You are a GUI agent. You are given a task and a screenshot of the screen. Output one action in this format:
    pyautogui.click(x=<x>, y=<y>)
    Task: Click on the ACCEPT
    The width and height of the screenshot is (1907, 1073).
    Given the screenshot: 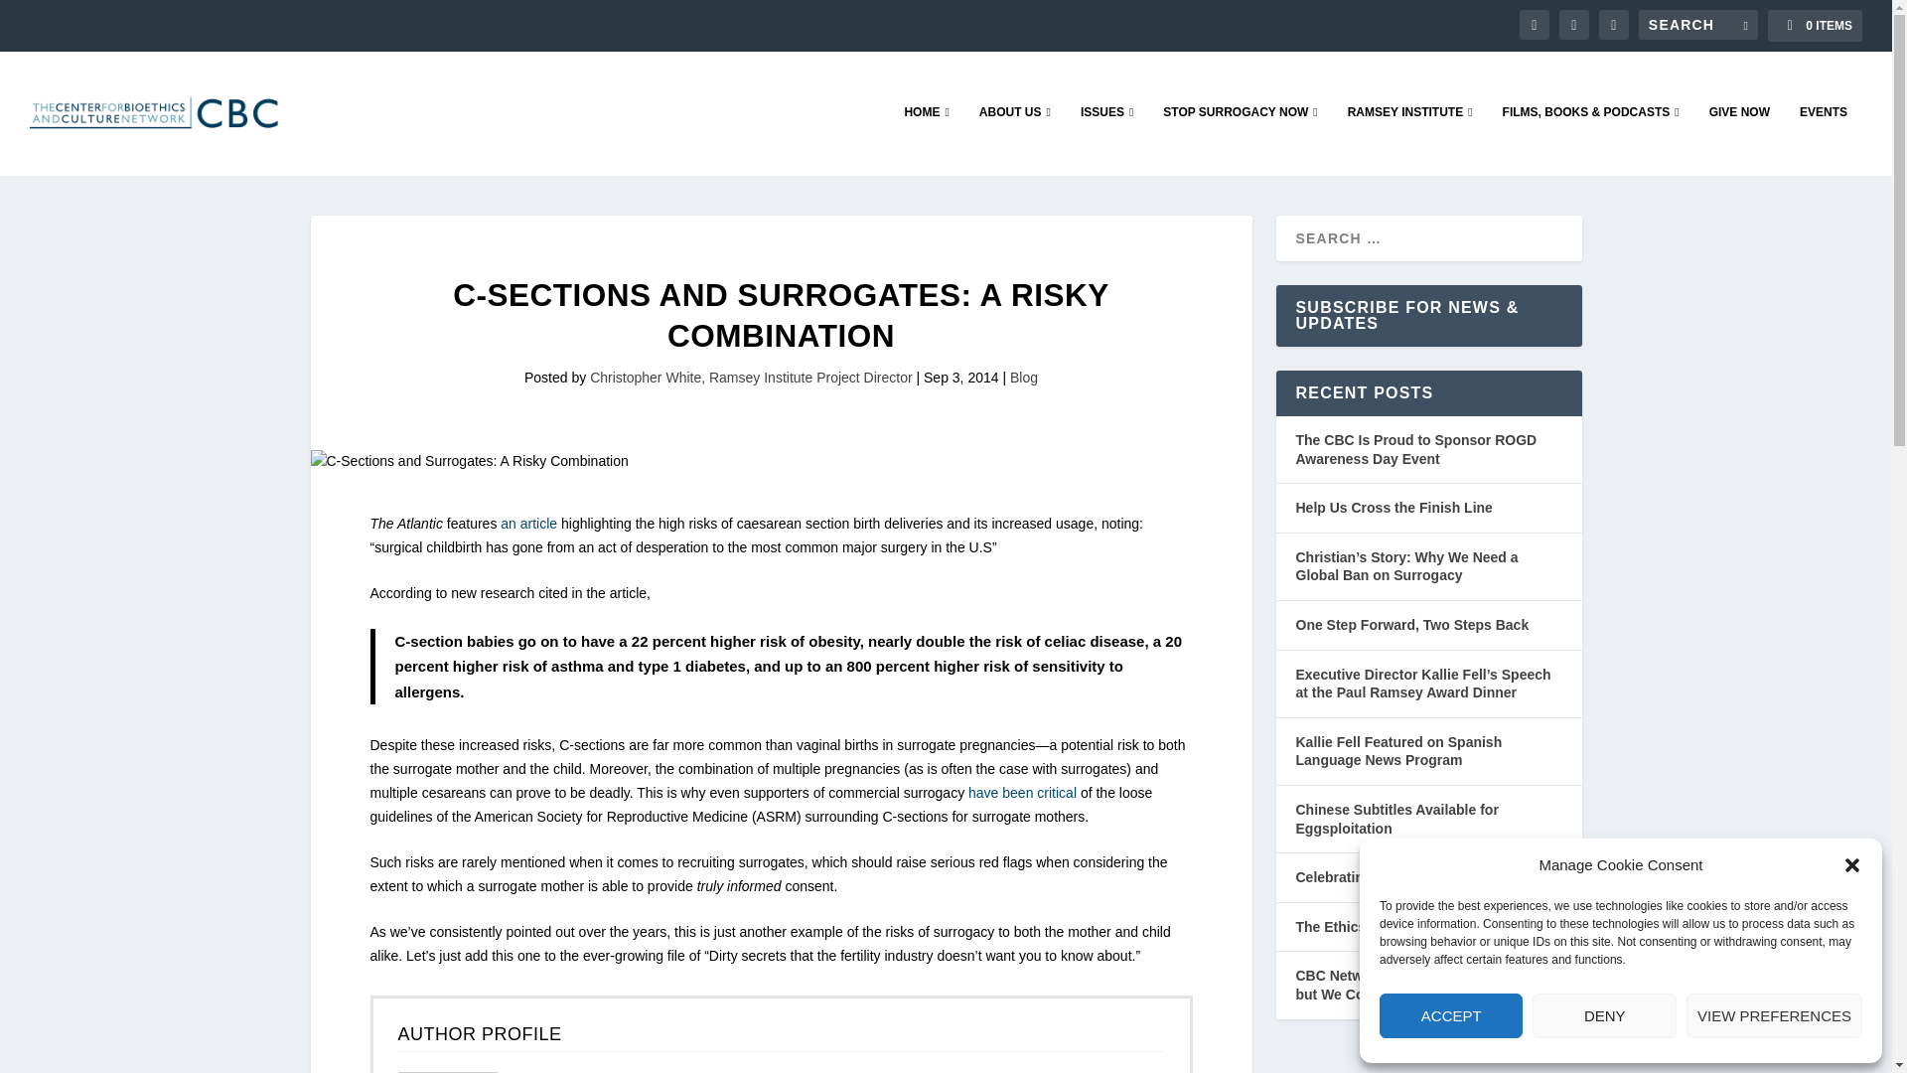 What is the action you would take?
    pyautogui.click(x=1450, y=1015)
    